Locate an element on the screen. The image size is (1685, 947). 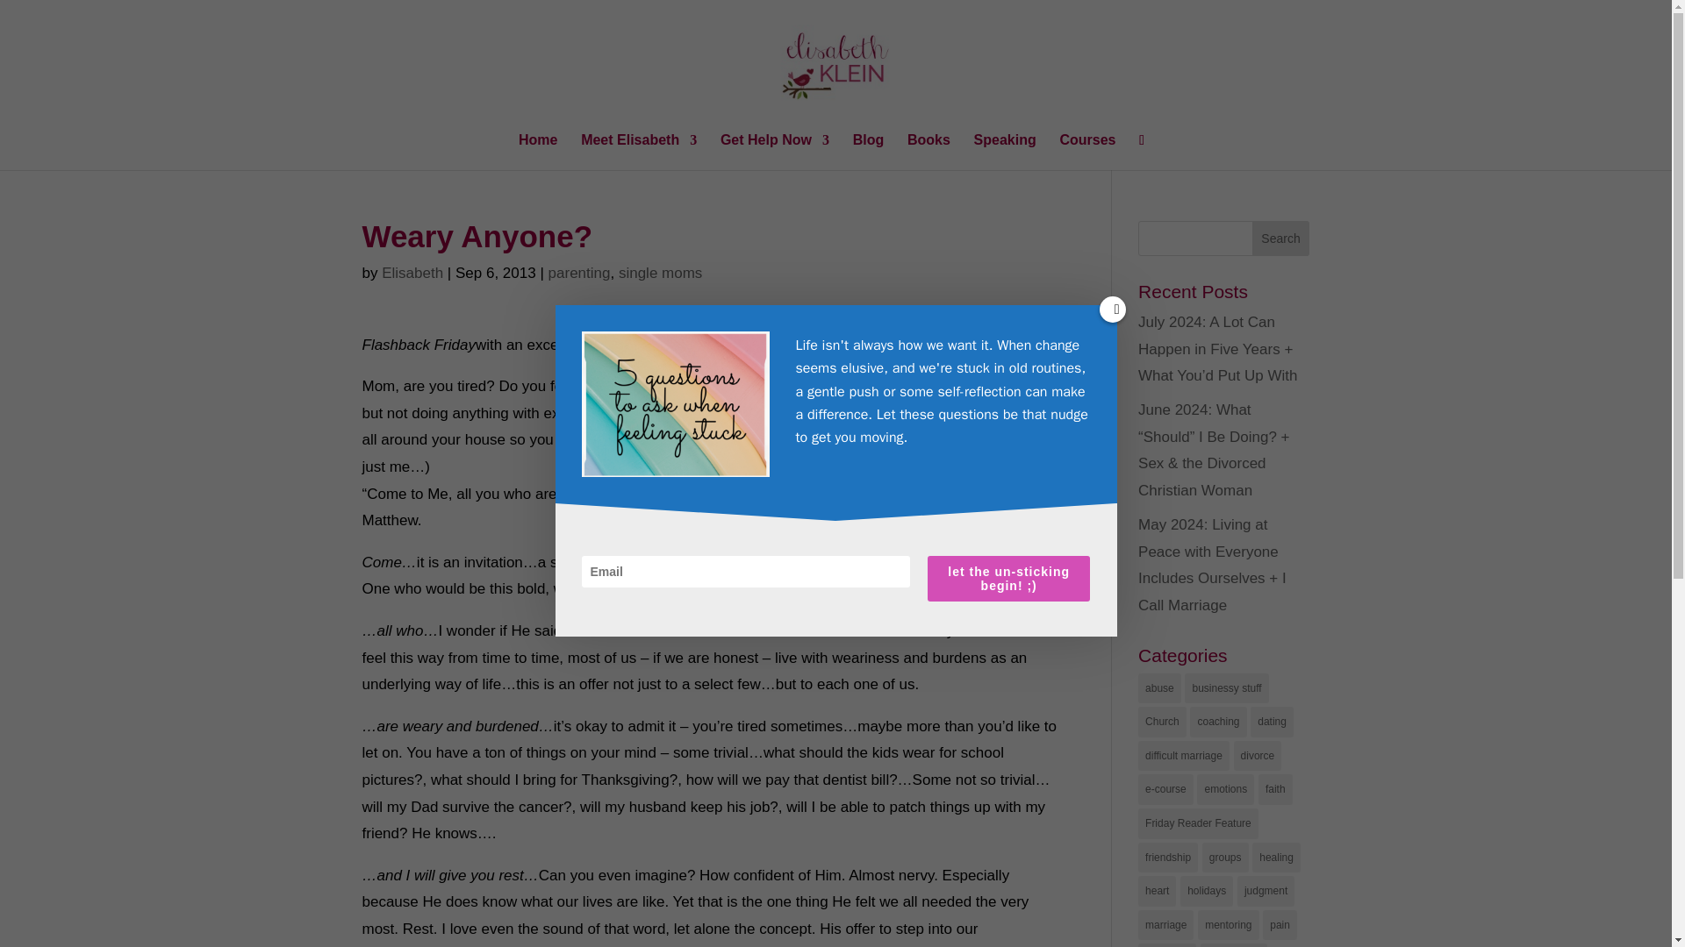
Elisabeth is located at coordinates (412, 273).